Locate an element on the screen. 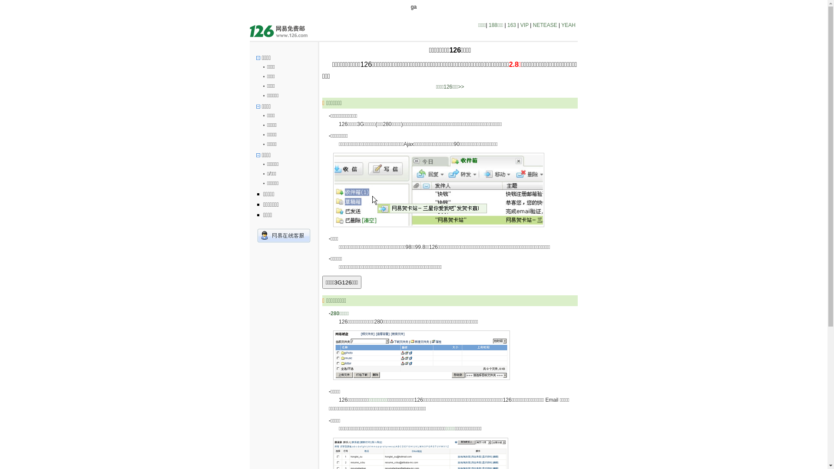  NETEASE is located at coordinates (545, 25).